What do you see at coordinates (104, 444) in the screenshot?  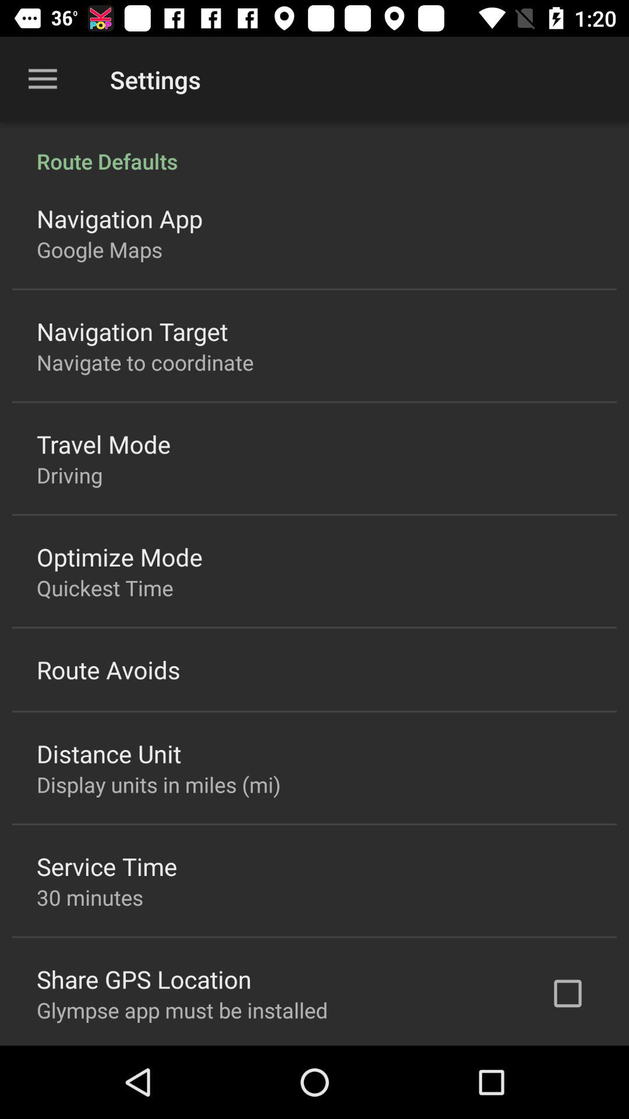 I see `launch travel mode icon` at bounding box center [104, 444].